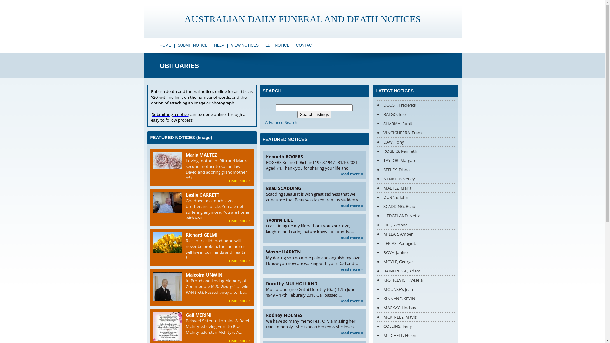  Describe the element at coordinates (397, 188) in the screenshot. I see `MALTEZ, Maria` at that location.